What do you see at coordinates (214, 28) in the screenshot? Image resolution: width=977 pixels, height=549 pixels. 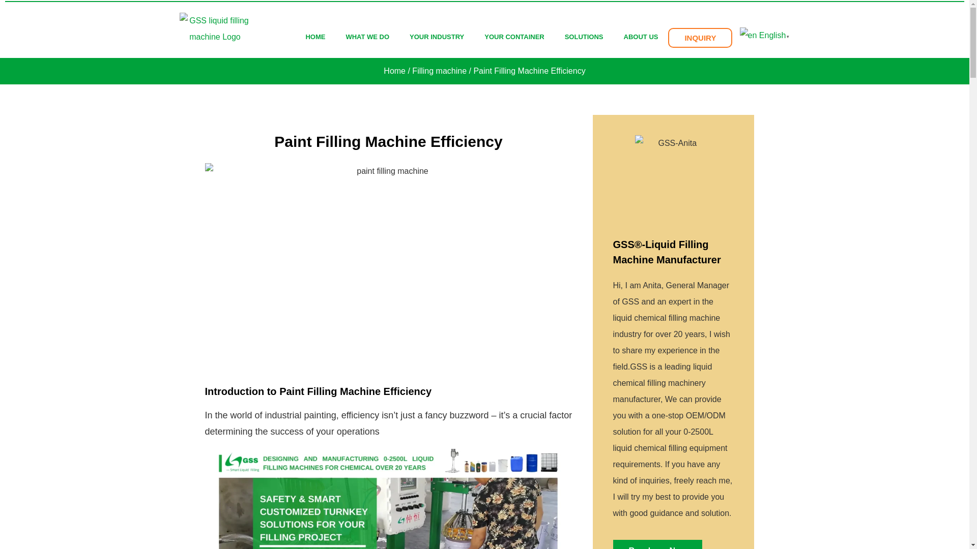 I see `GSS liquid filling machine Logo` at bounding box center [214, 28].